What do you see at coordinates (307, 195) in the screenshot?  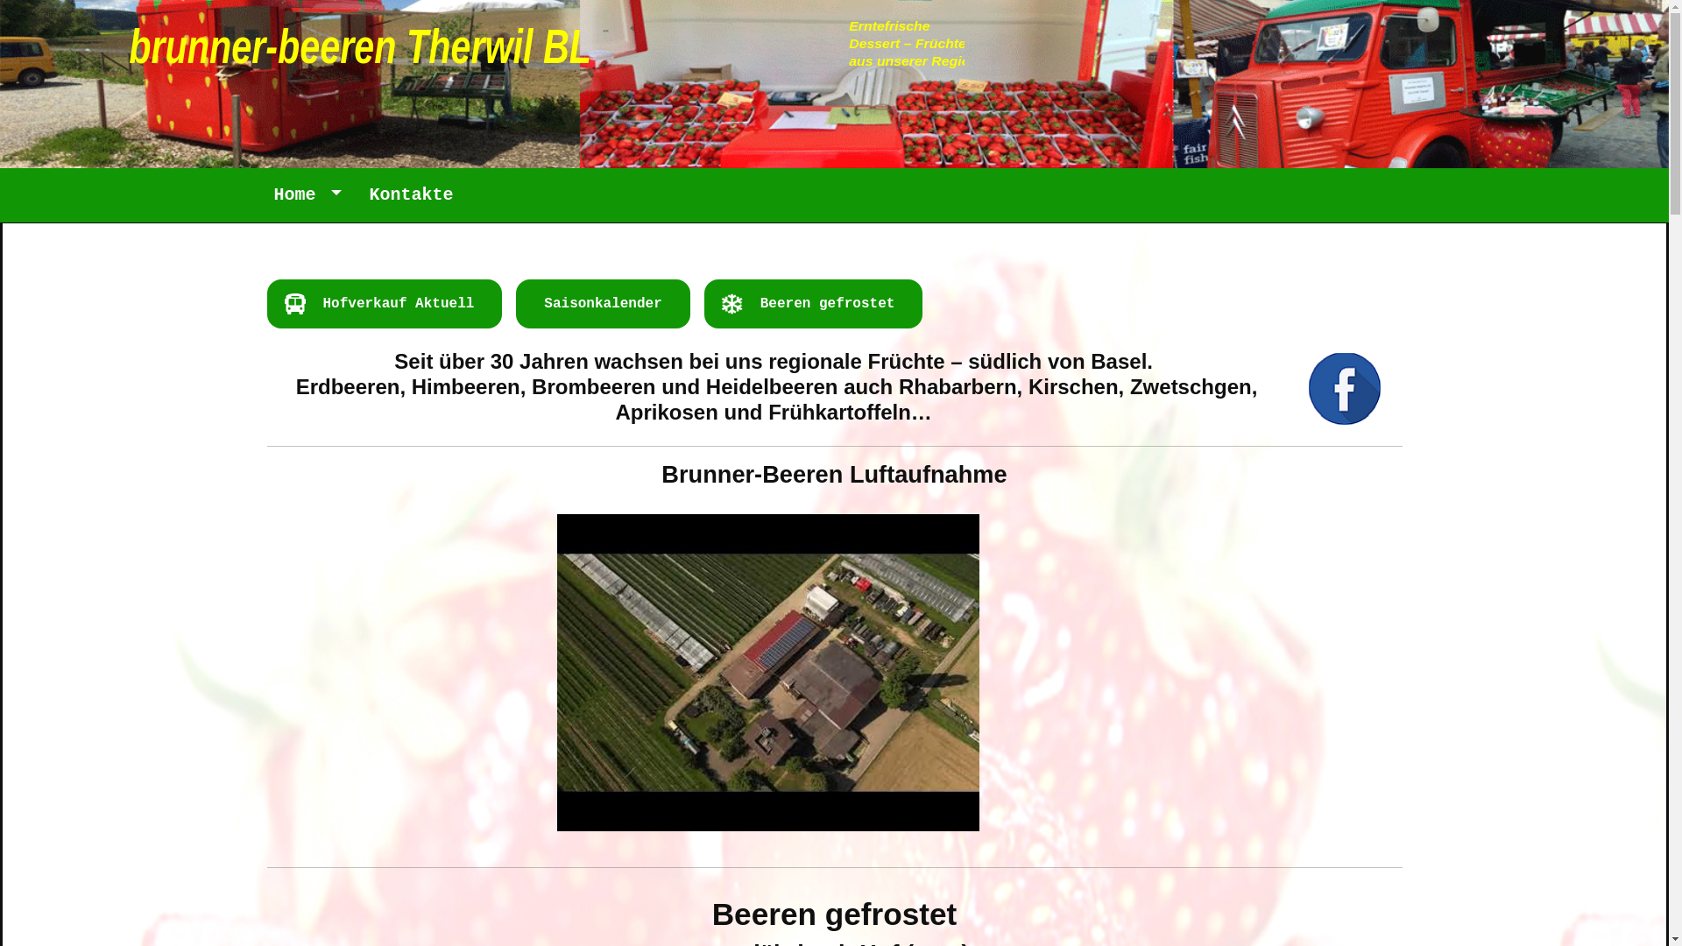 I see `Home` at bounding box center [307, 195].